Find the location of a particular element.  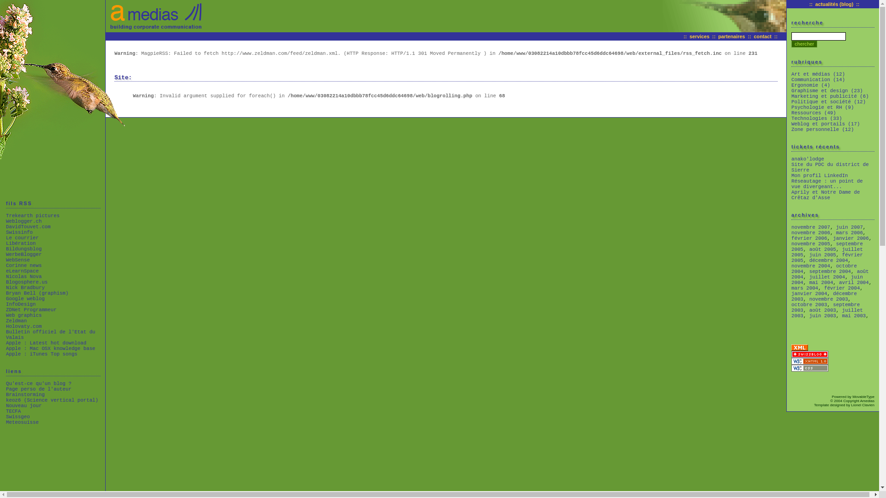

juin 2007 is located at coordinates (850, 227).